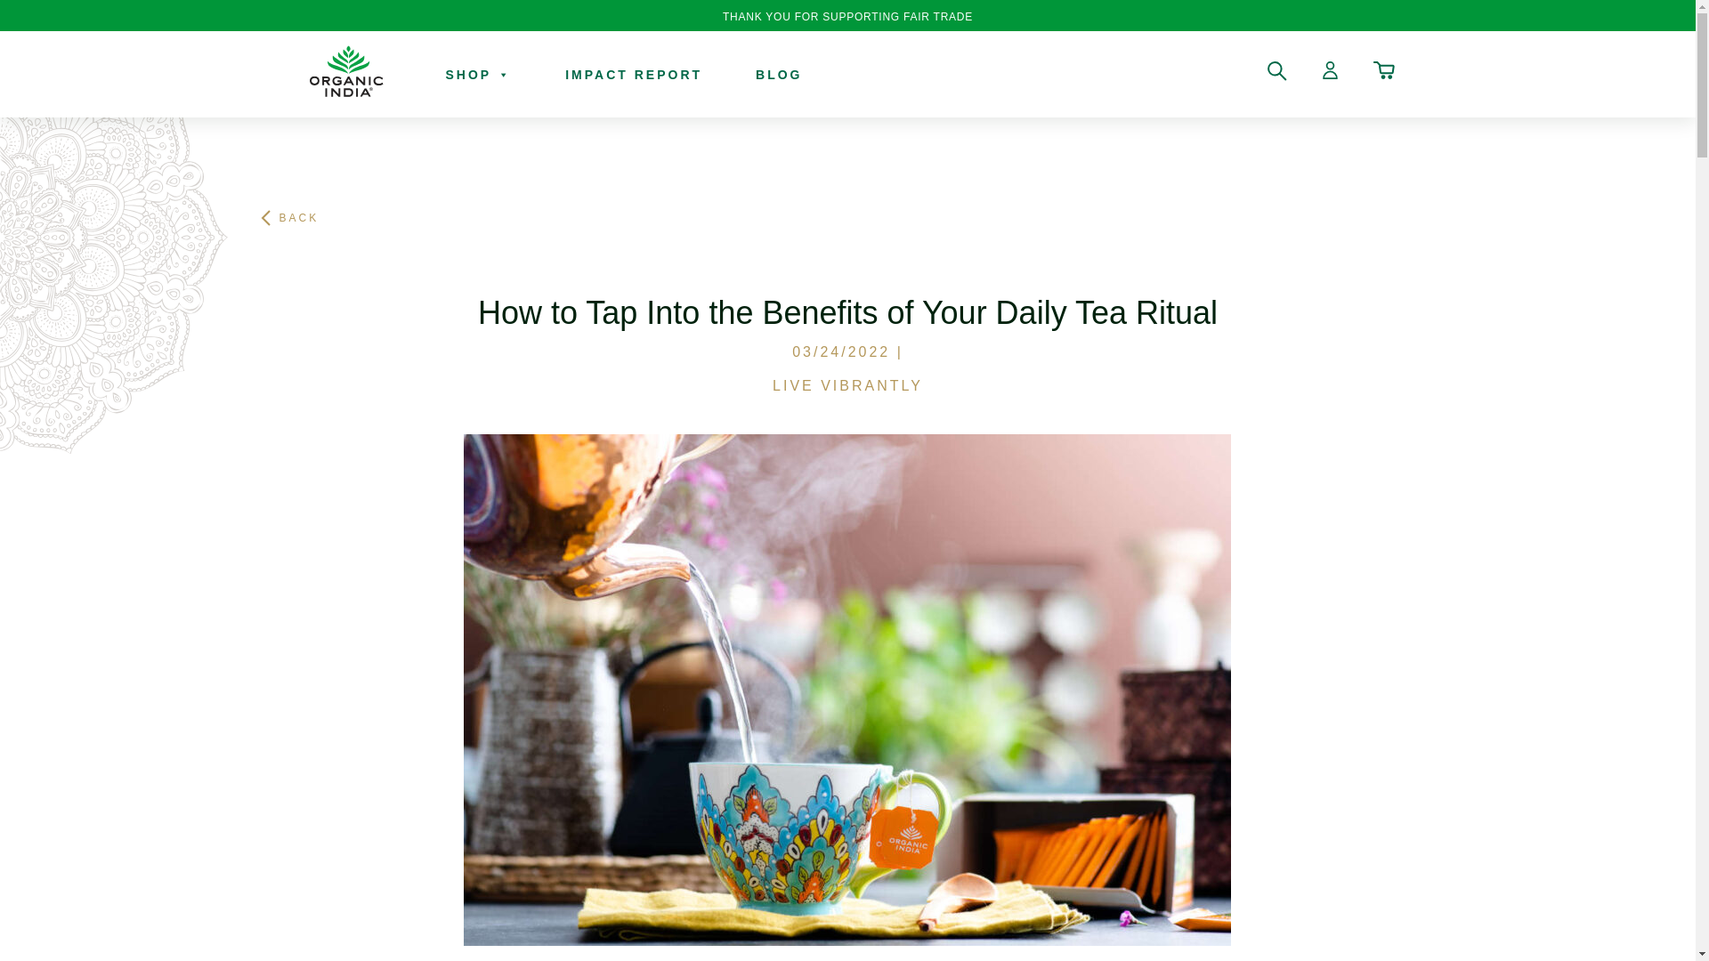 This screenshot has width=1709, height=961. I want to click on IMPACT REPORT, so click(634, 75).